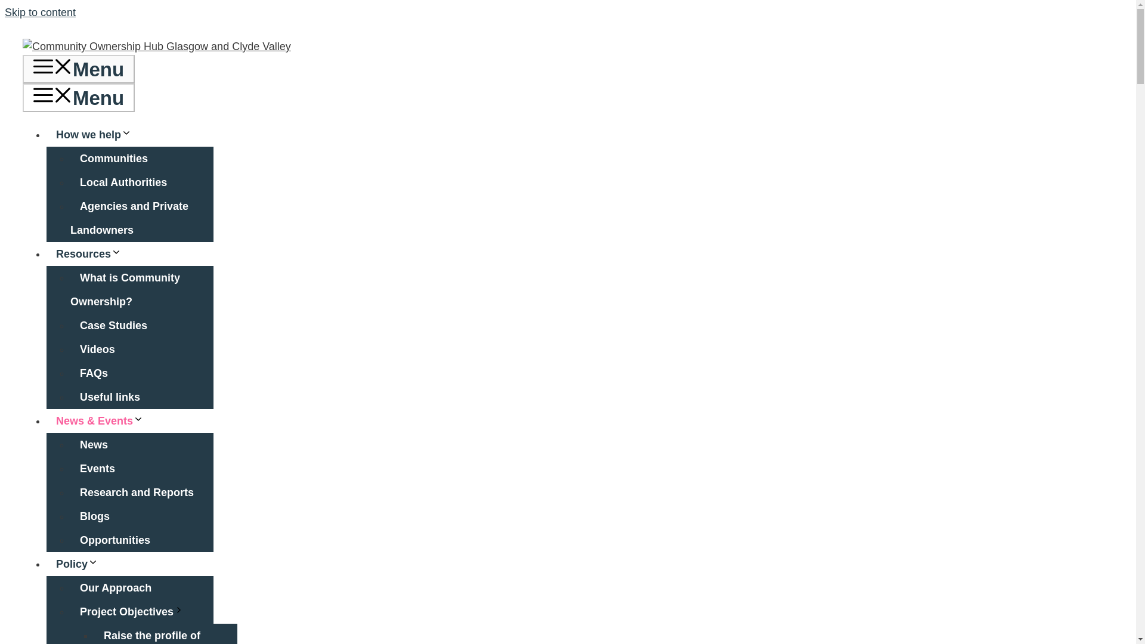 This screenshot has width=1145, height=644. Describe the element at coordinates (137, 612) in the screenshot. I see `Project Objectives` at that location.